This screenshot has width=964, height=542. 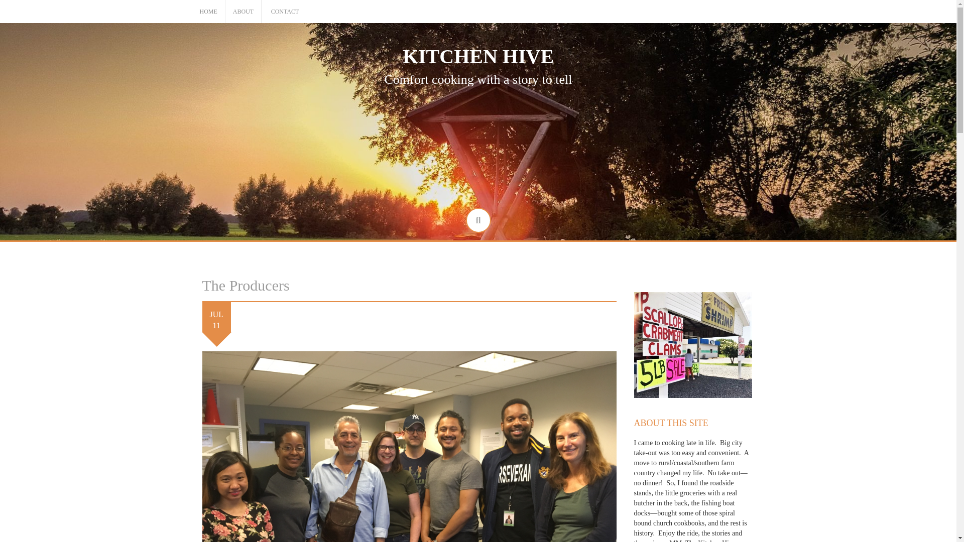 I want to click on HOME, so click(x=208, y=12).